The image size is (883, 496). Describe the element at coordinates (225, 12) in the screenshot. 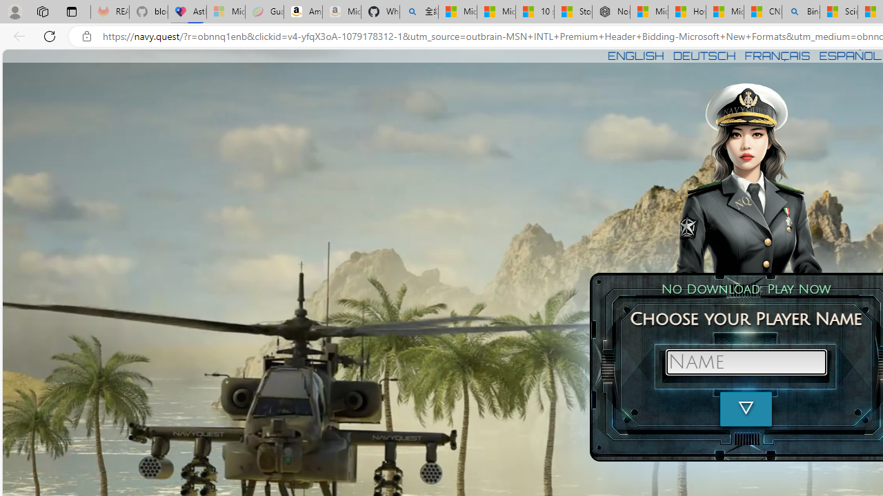

I see `Microsoft-Report a Concern to Bing - Sleeping` at that location.